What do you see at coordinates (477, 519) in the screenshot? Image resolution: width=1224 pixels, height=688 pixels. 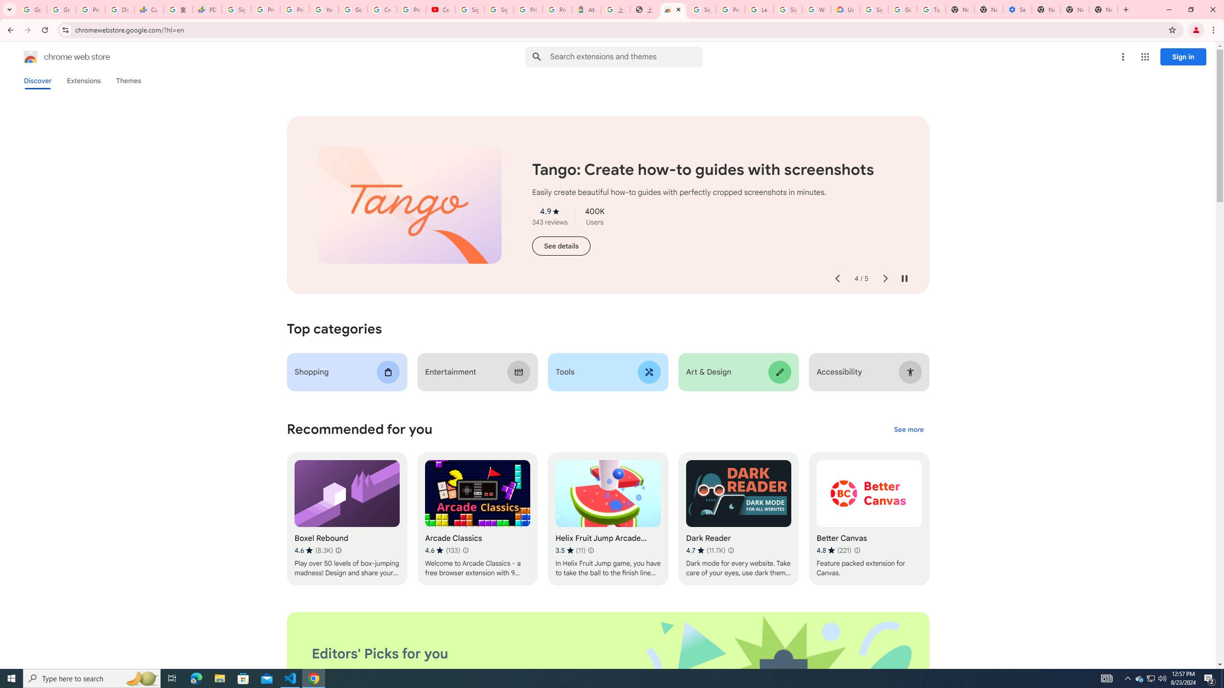 I see `Arcade Classics` at bounding box center [477, 519].